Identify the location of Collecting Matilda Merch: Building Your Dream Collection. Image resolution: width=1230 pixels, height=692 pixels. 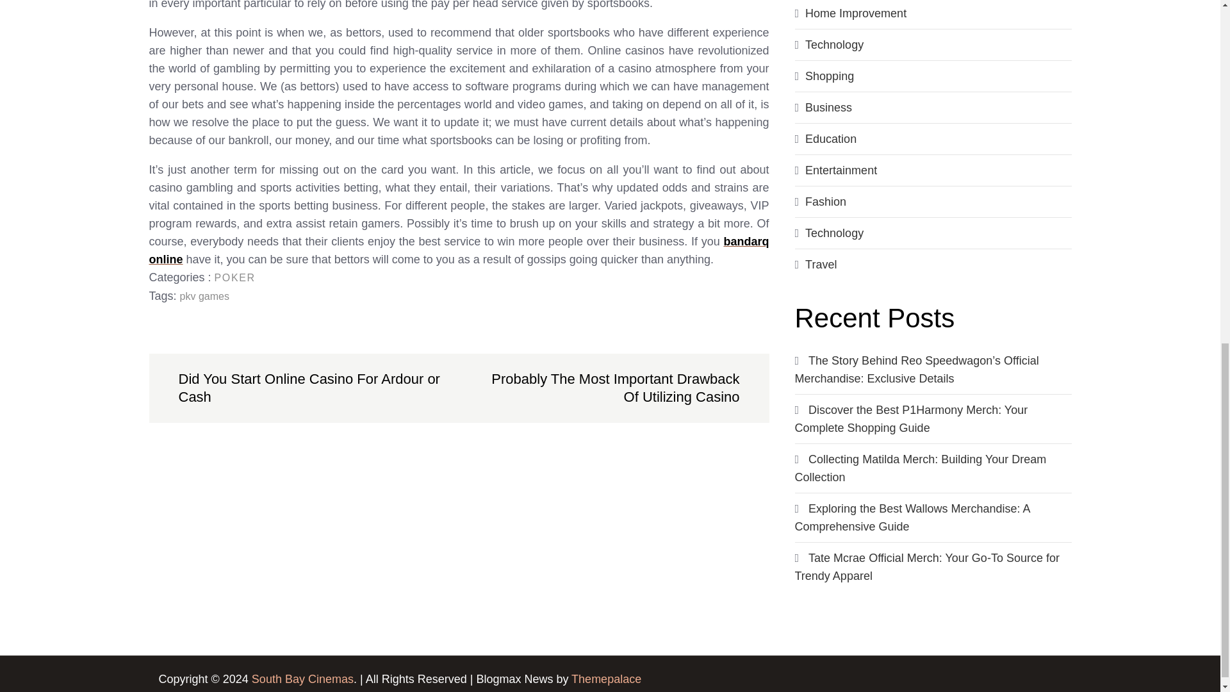
(920, 468).